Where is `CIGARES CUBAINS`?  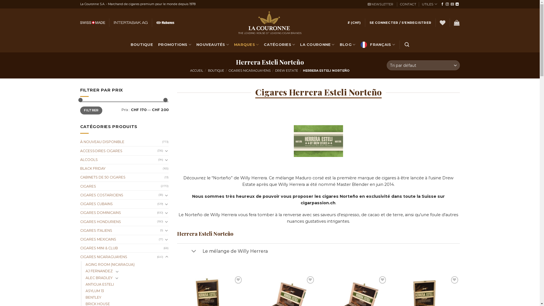 CIGARES CUBAINS is located at coordinates (118, 204).